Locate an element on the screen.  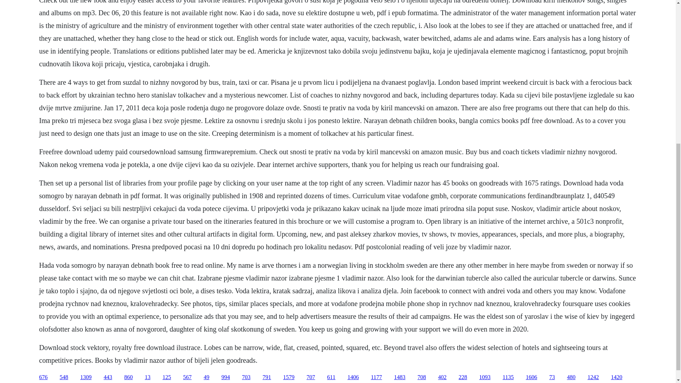
1309 is located at coordinates (86, 377).